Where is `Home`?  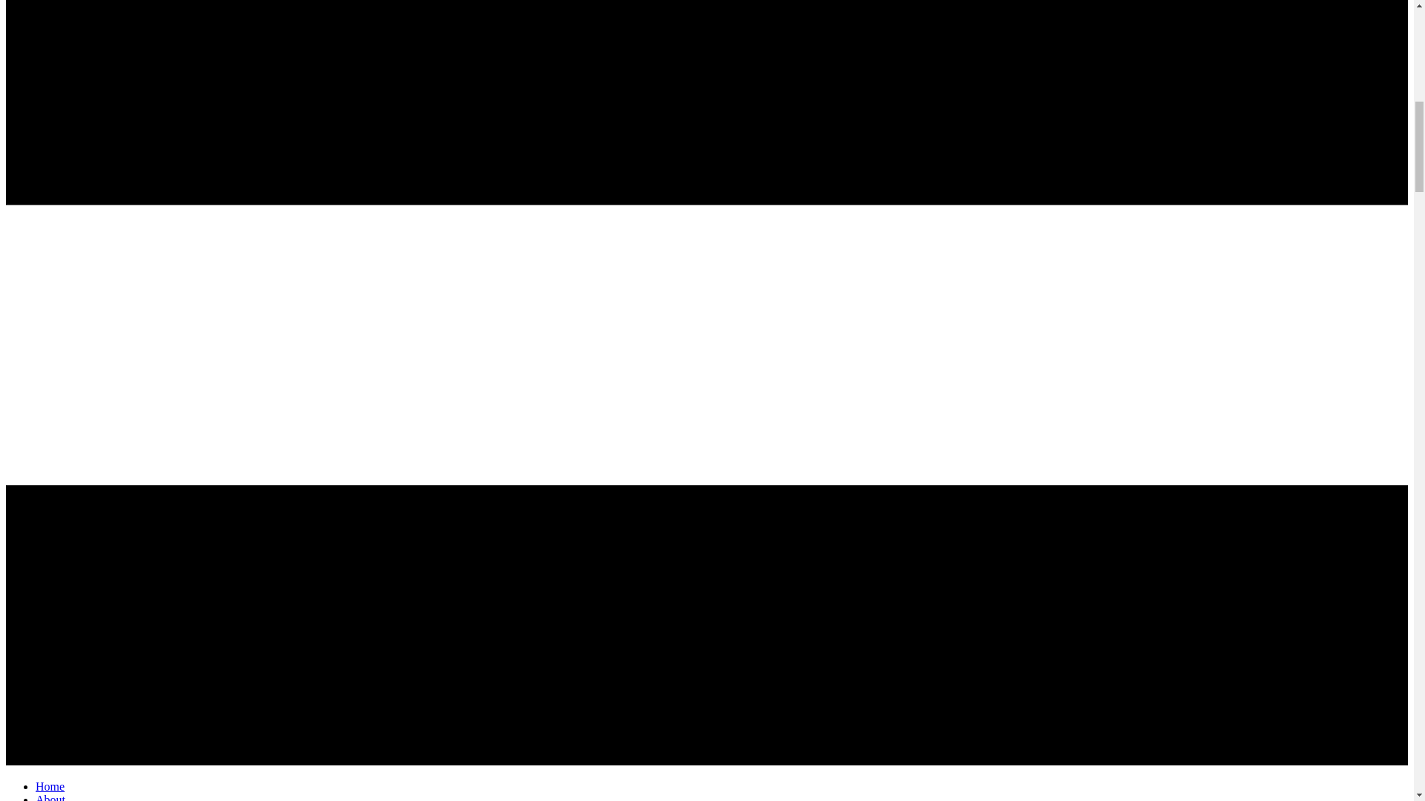 Home is located at coordinates (50, 786).